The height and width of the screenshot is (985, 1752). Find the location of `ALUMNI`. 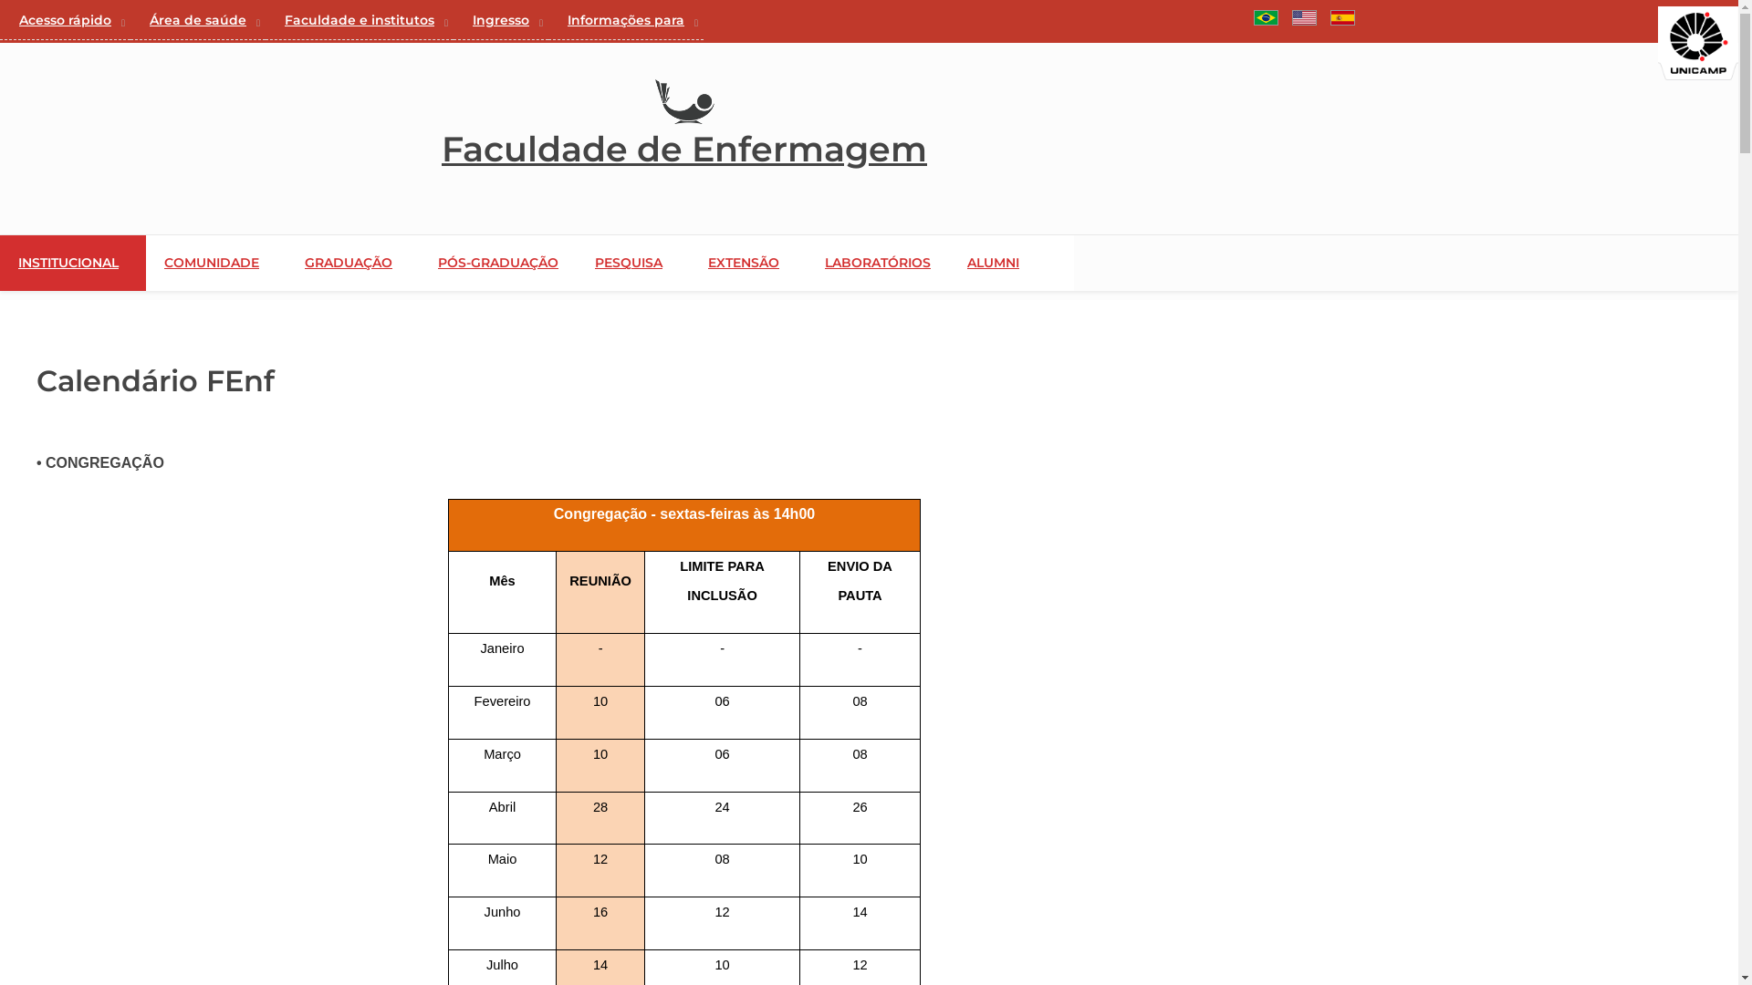

ALUMNI is located at coordinates (1011, 263).